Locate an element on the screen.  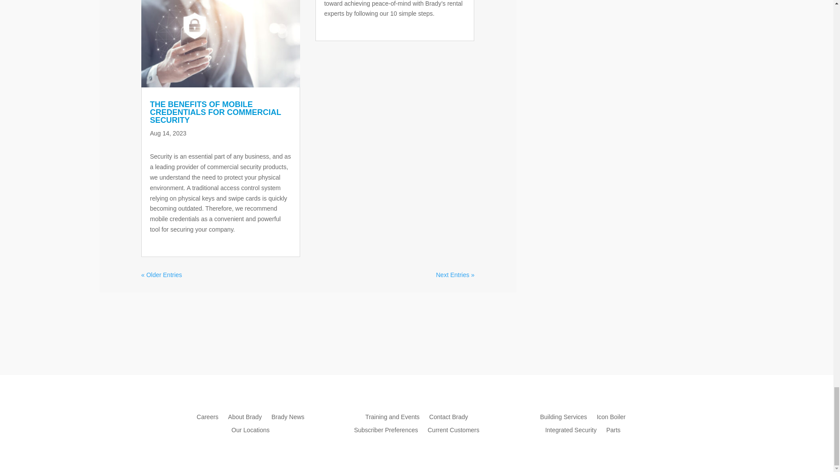
Building Services is located at coordinates (563, 419).